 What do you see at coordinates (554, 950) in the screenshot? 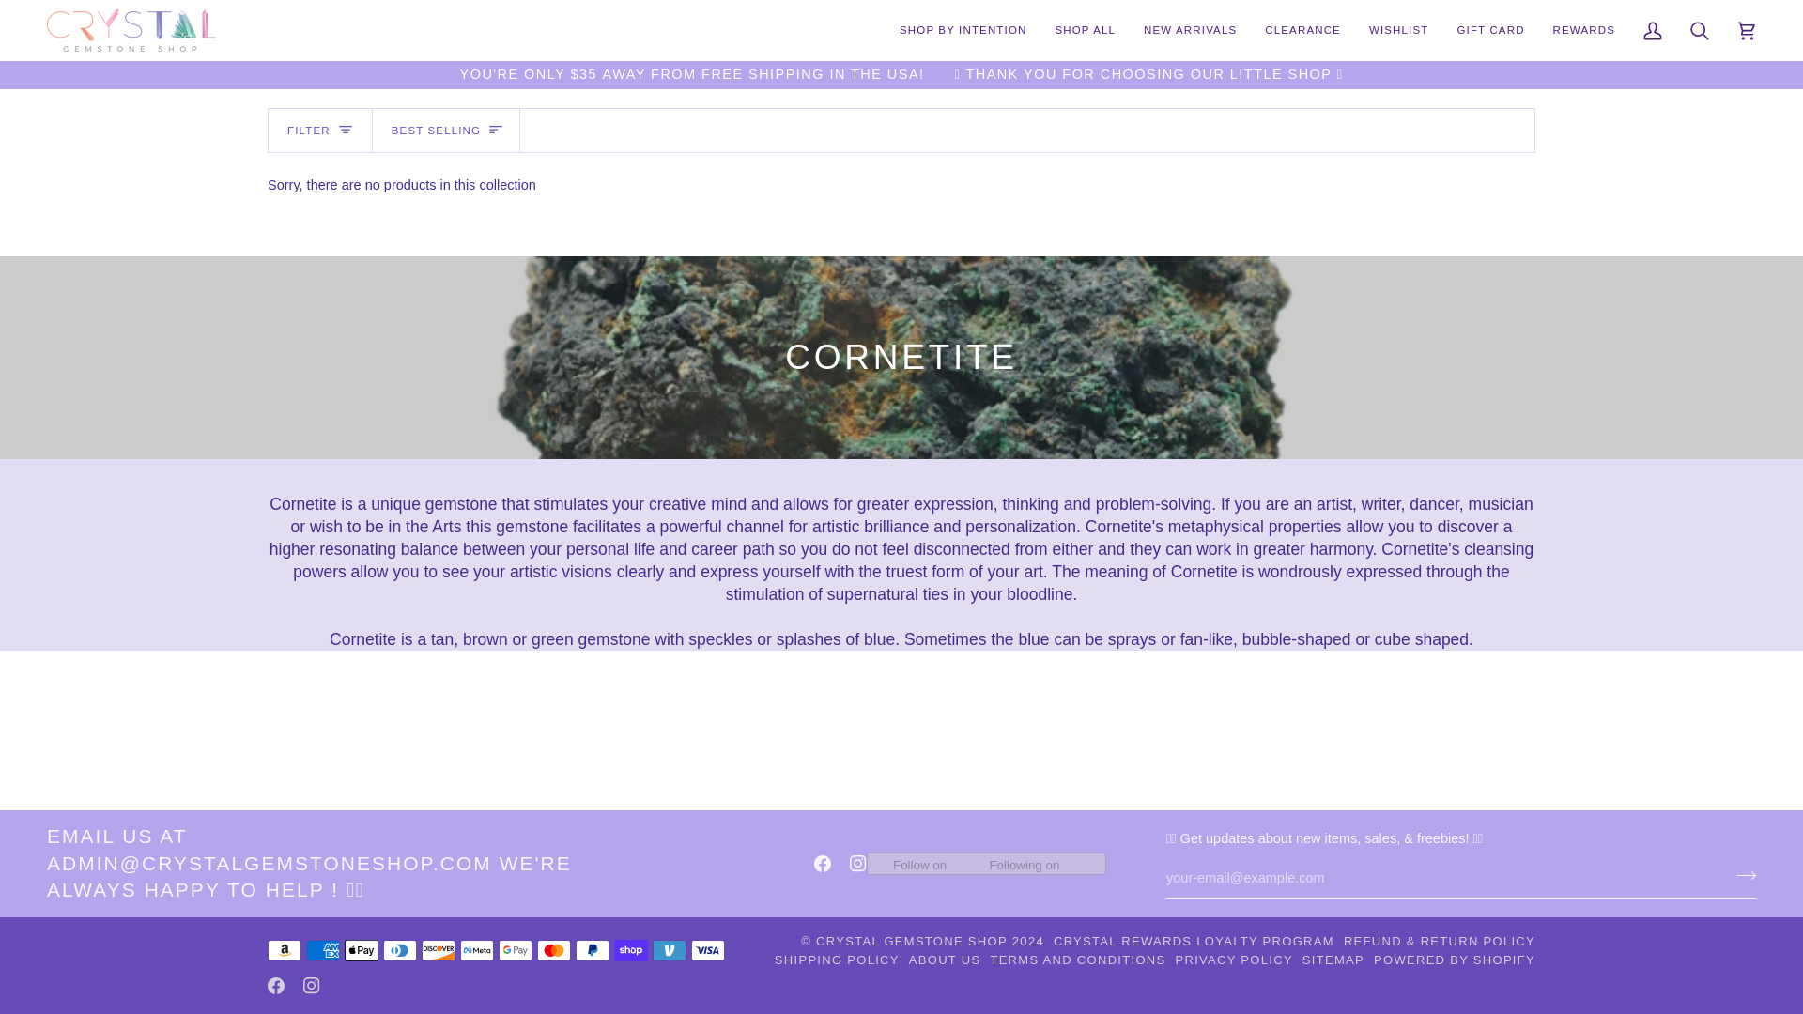
I see `MASTERCARD` at bounding box center [554, 950].